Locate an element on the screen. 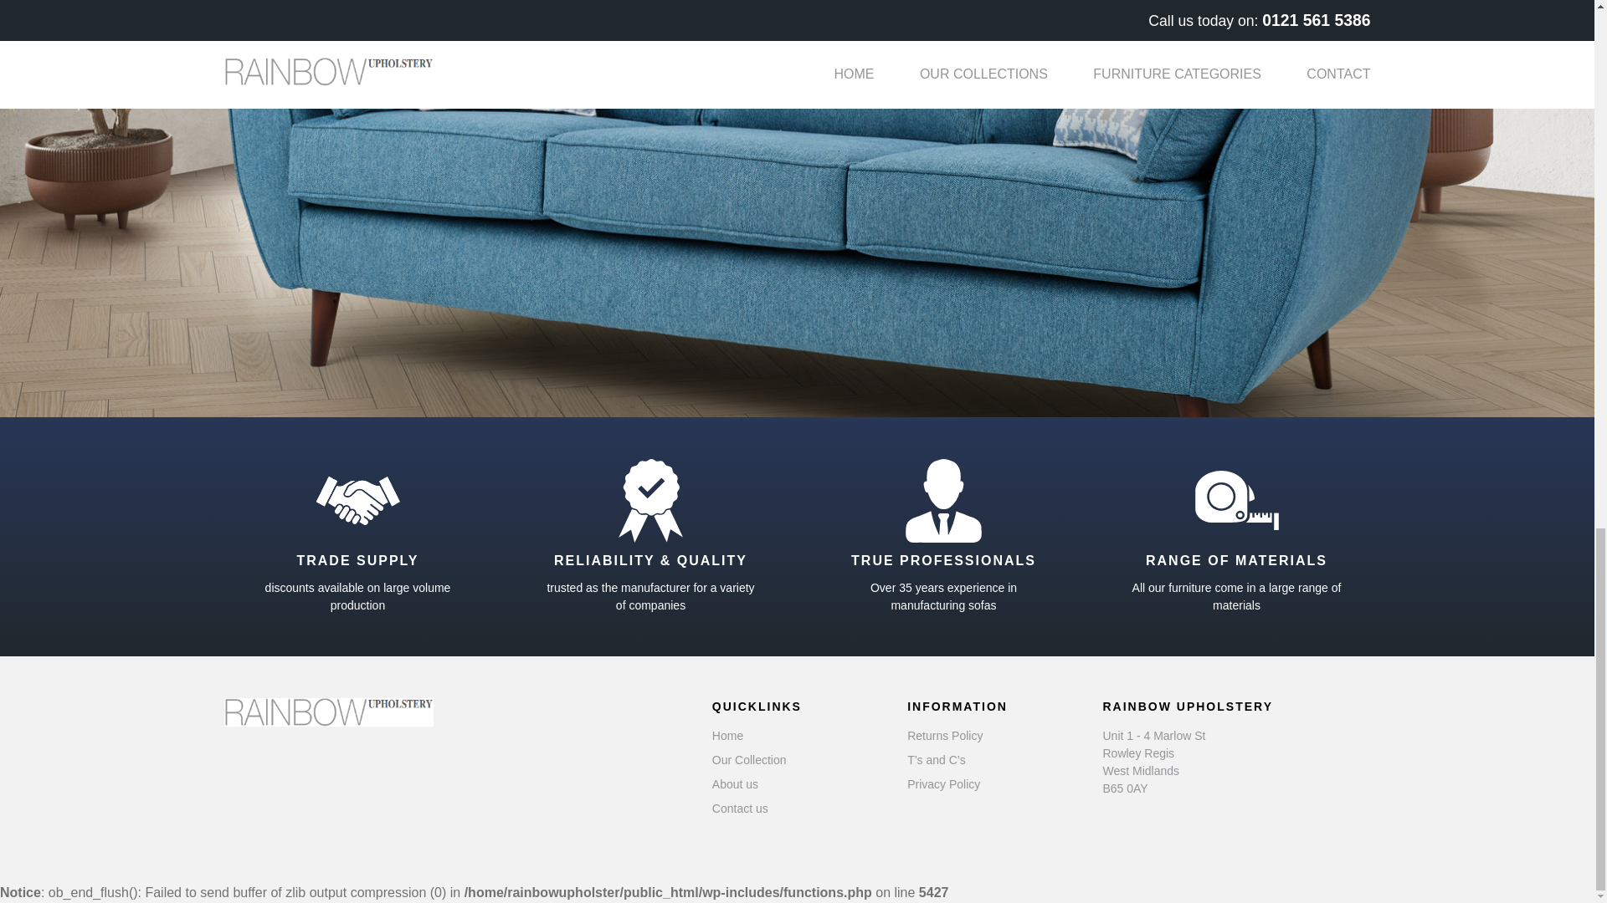 Image resolution: width=1607 pixels, height=903 pixels. Contact us is located at coordinates (740, 809).